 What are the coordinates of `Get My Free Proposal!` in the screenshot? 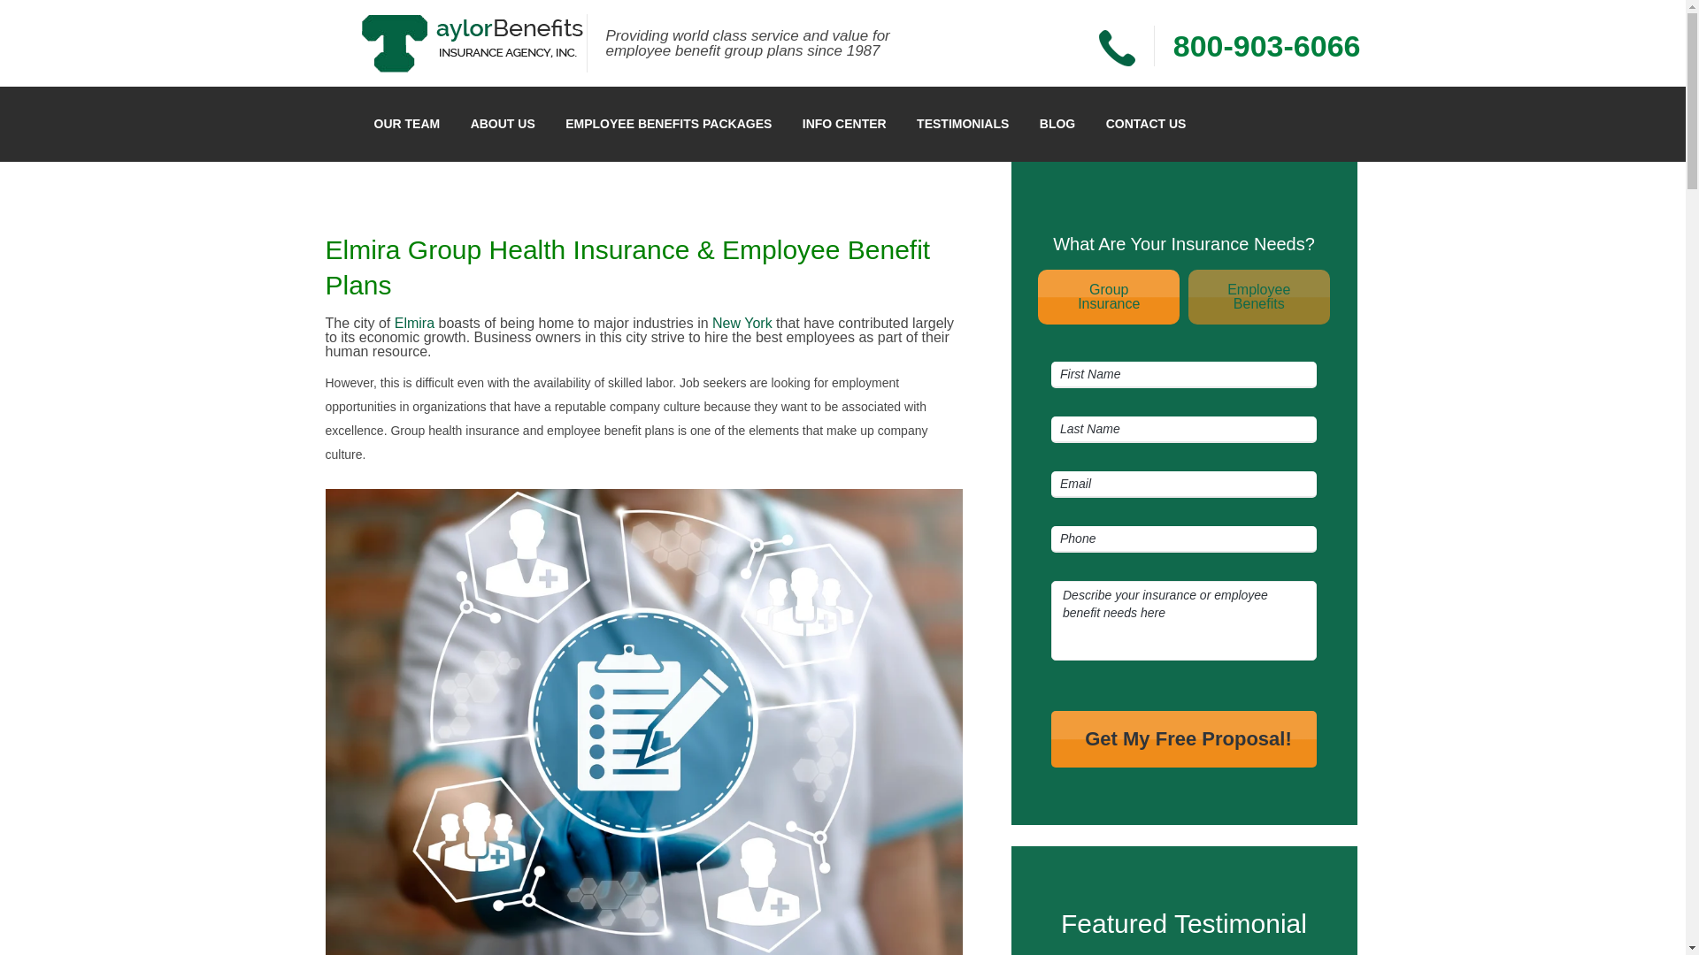 It's located at (407, 124).